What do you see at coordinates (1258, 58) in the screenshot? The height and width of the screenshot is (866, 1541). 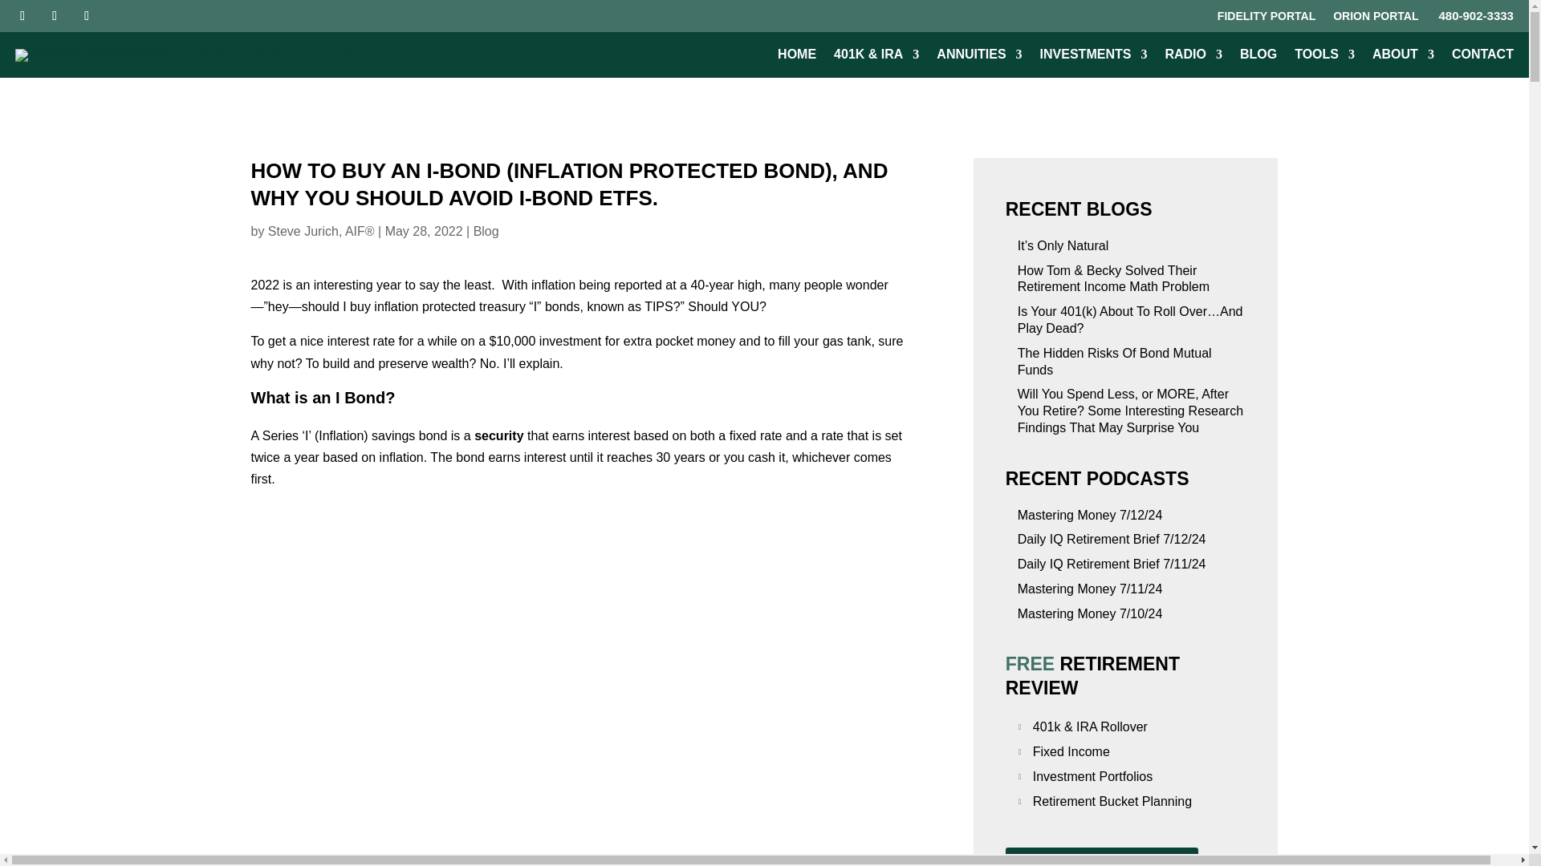 I see `BLOG` at bounding box center [1258, 58].